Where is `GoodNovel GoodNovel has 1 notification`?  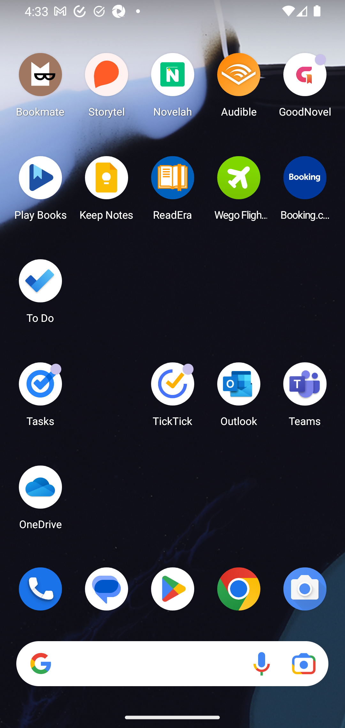 GoodNovel GoodNovel has 1 notification is located at coordinates (305, 87).